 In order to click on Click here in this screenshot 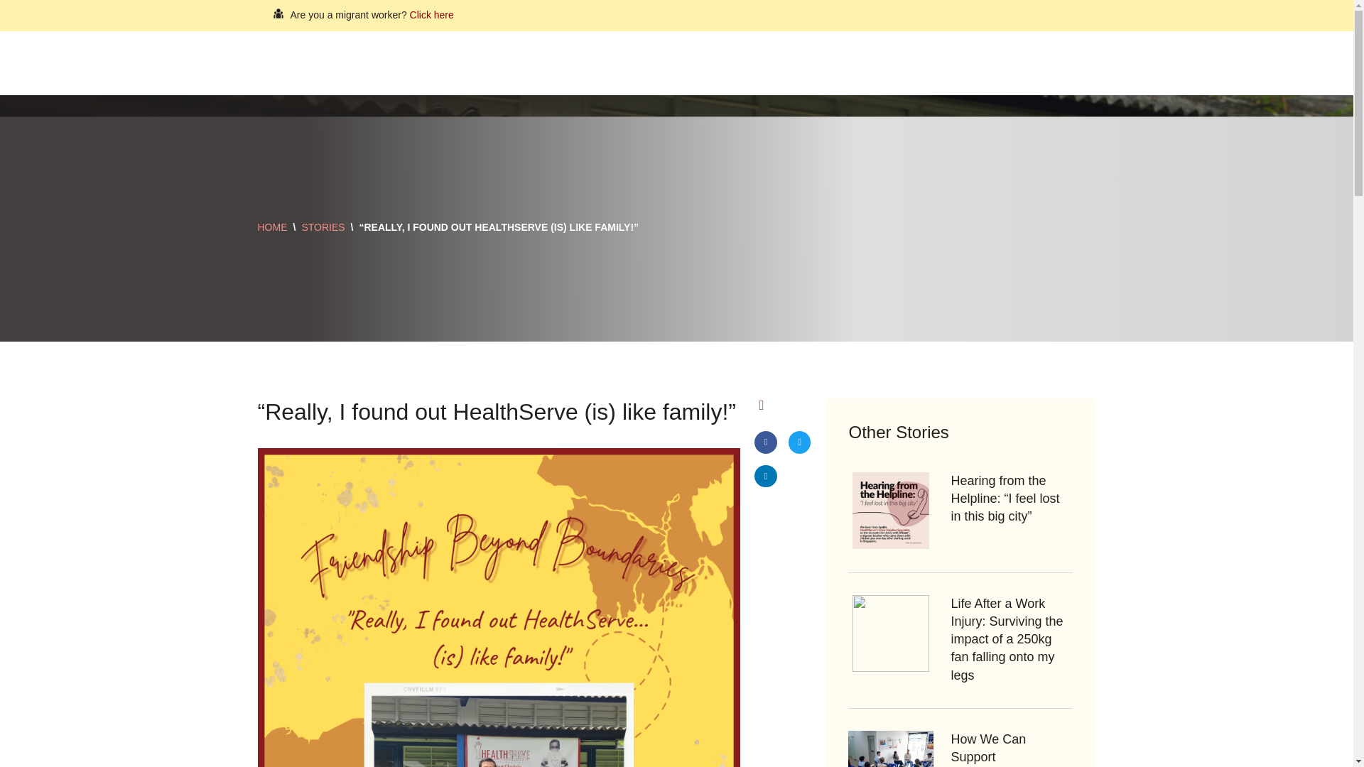, I will do `click(432, 14)`.